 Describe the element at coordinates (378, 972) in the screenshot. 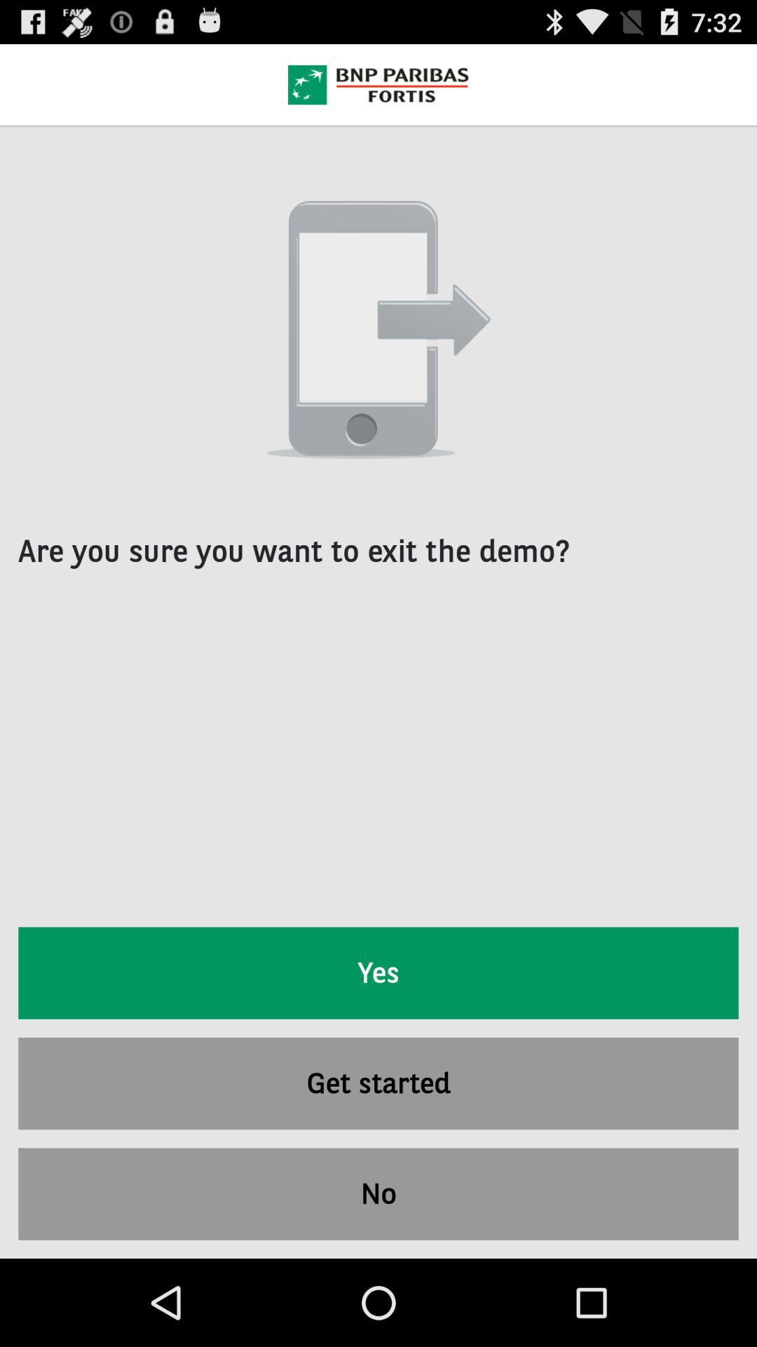

I see `open yes item` at that location.